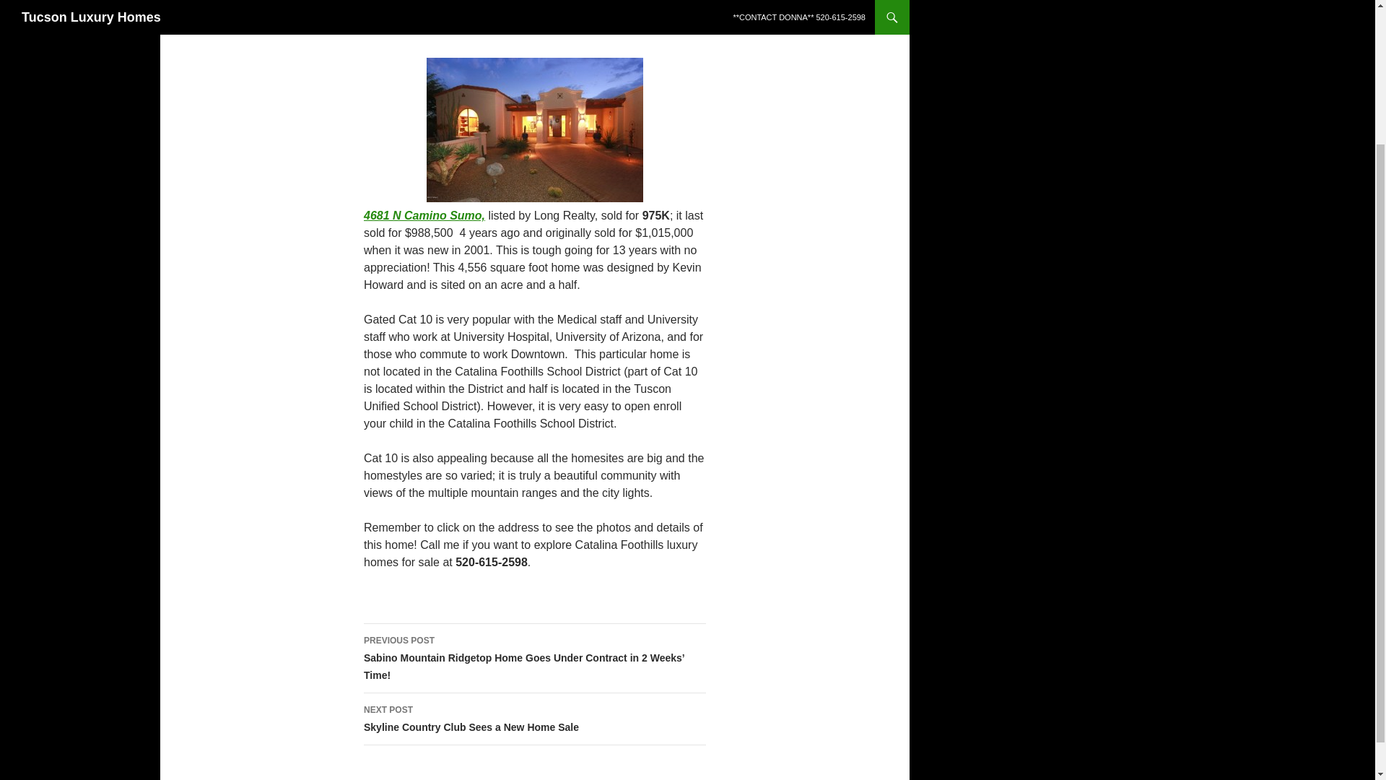 This screenshot has width=1386, height=780. What do you see at coordinates (534, 719) in the screenshot?
I see `FEBRUARY 28, 2014` at bounding box center [534, 719].